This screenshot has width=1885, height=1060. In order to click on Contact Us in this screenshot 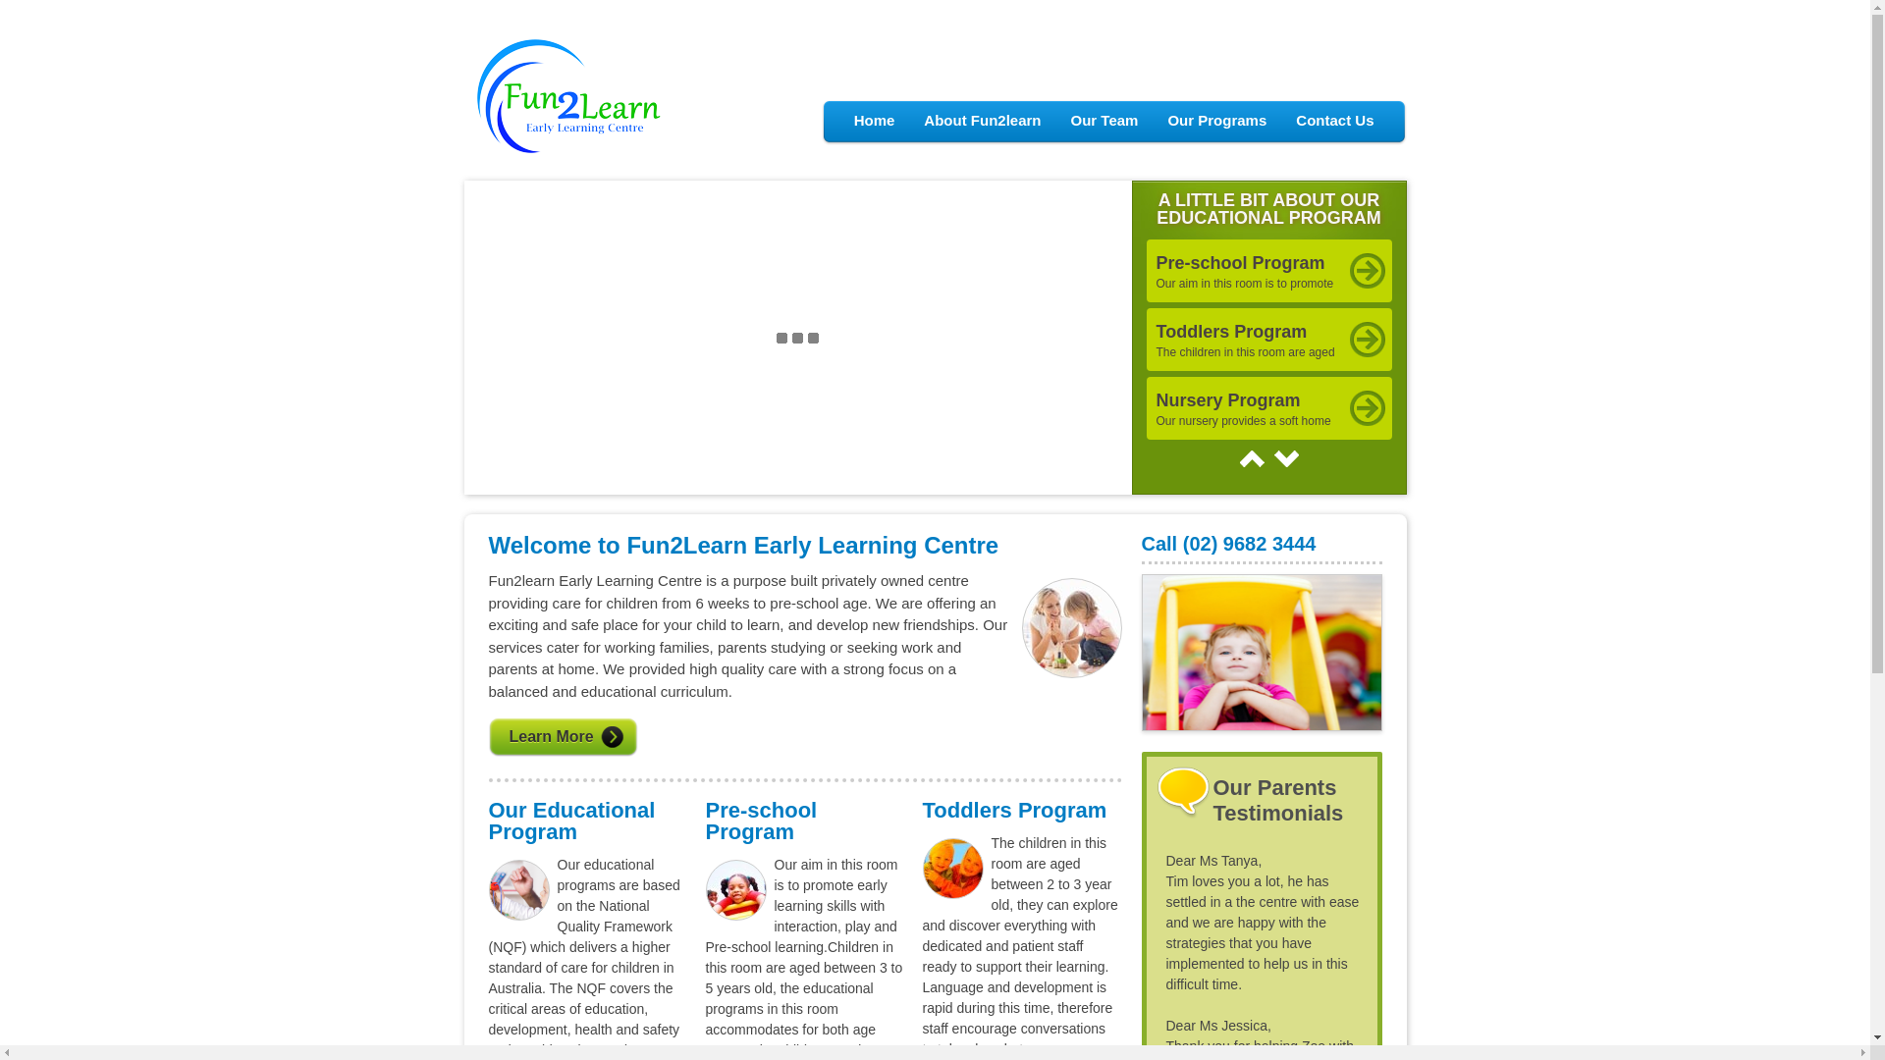, I will do `click(1335, 121)`.